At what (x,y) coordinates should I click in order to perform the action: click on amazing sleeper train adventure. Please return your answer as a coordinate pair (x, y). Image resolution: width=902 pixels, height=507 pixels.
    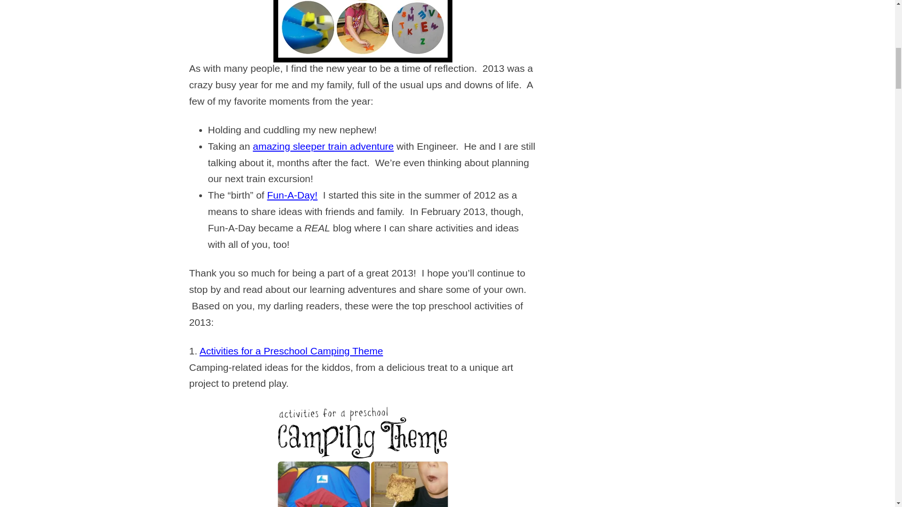
    Looking at the image, I should click on (323, 146).